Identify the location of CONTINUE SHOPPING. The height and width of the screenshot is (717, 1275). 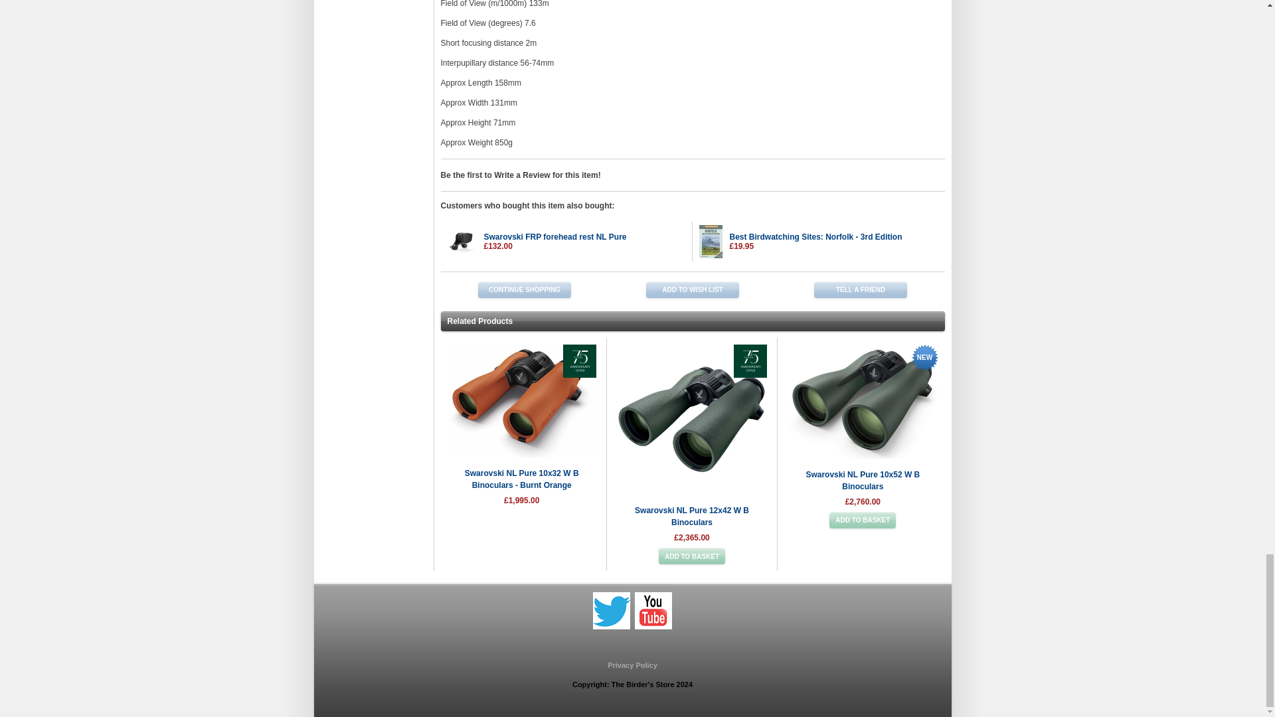
(525, 290).